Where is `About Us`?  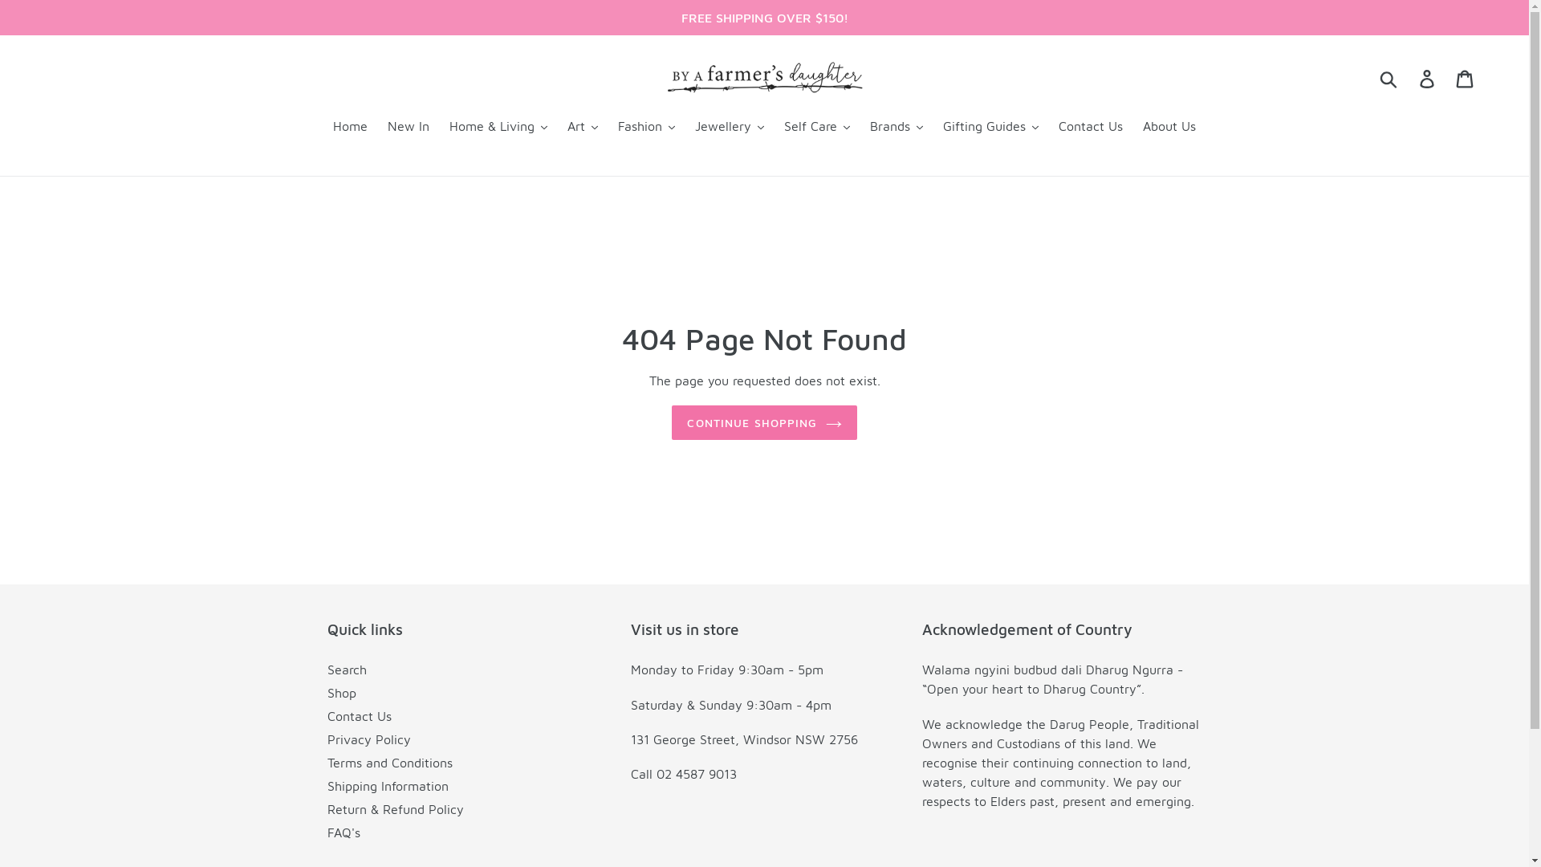
About Us is located at coordinates (1169, 127).